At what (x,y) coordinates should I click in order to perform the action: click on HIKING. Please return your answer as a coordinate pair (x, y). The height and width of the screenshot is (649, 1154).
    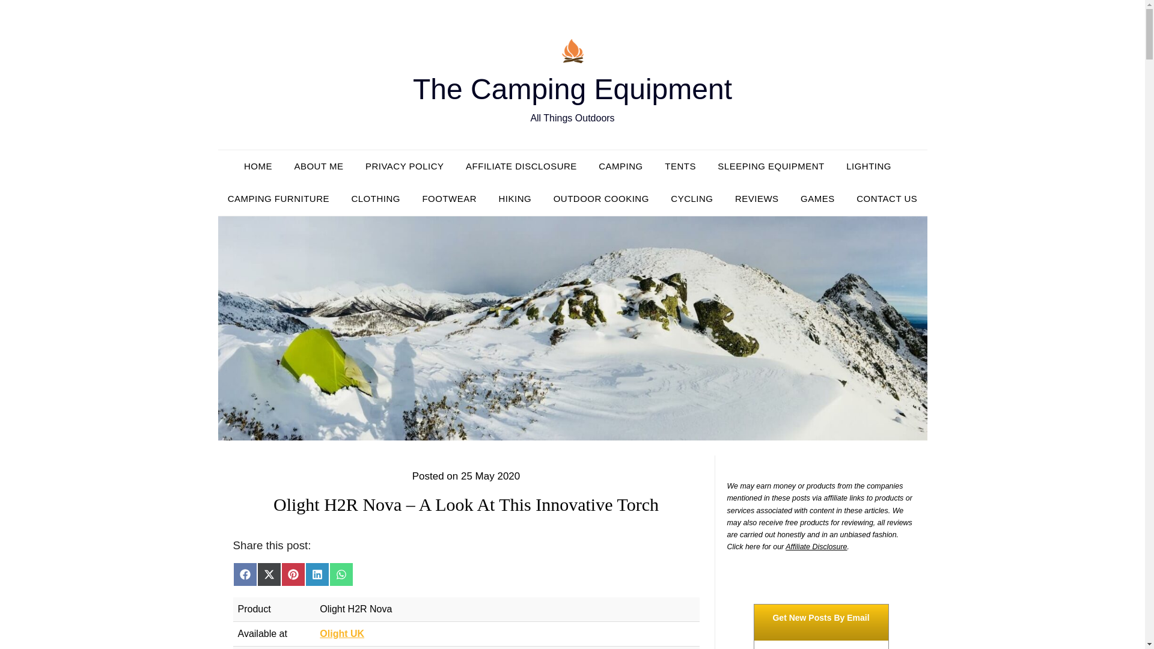
    Looking at the image, I should click on (515, 198).